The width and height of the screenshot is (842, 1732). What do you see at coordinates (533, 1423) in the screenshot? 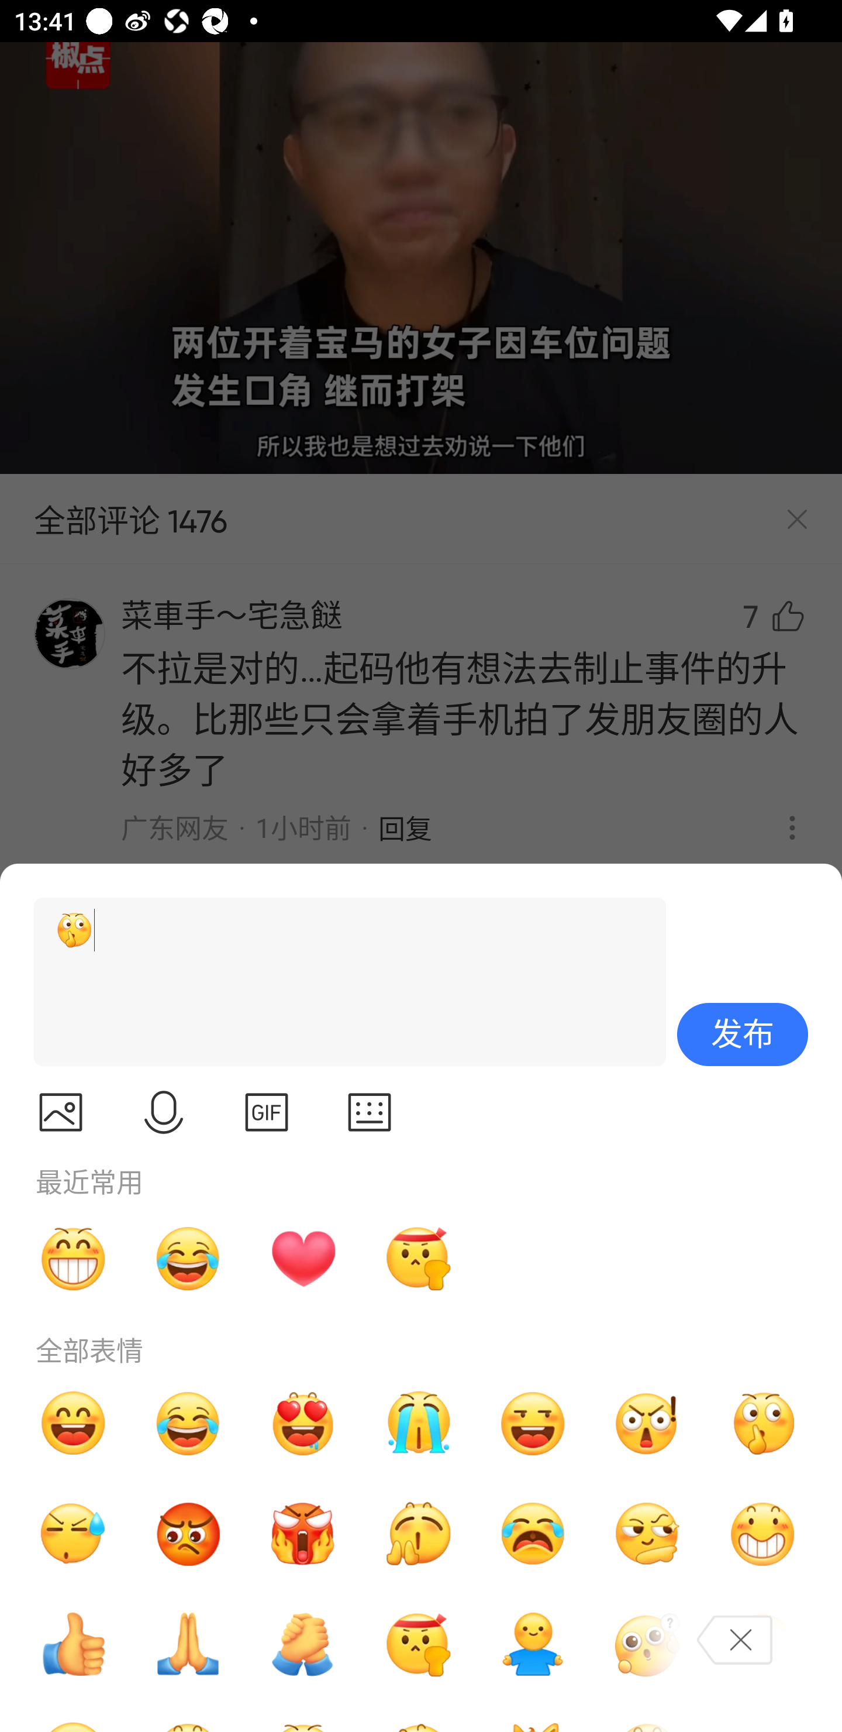
I see `嘿嘿` at bounding box center [533, 1423].